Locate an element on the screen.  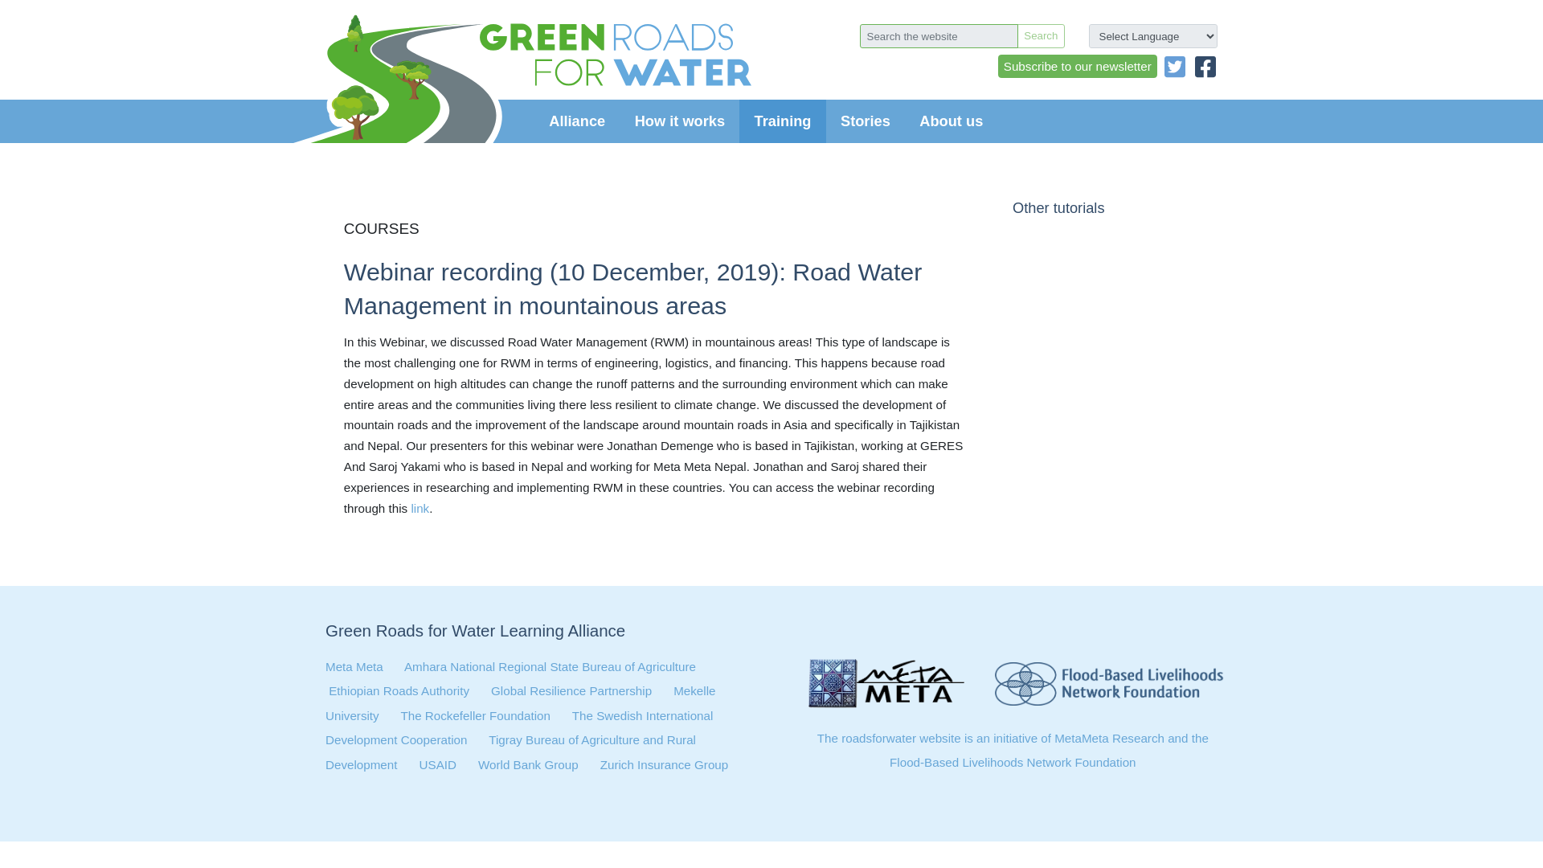
The Swedish International Development Cooperation is located at coordinates (519, 727).